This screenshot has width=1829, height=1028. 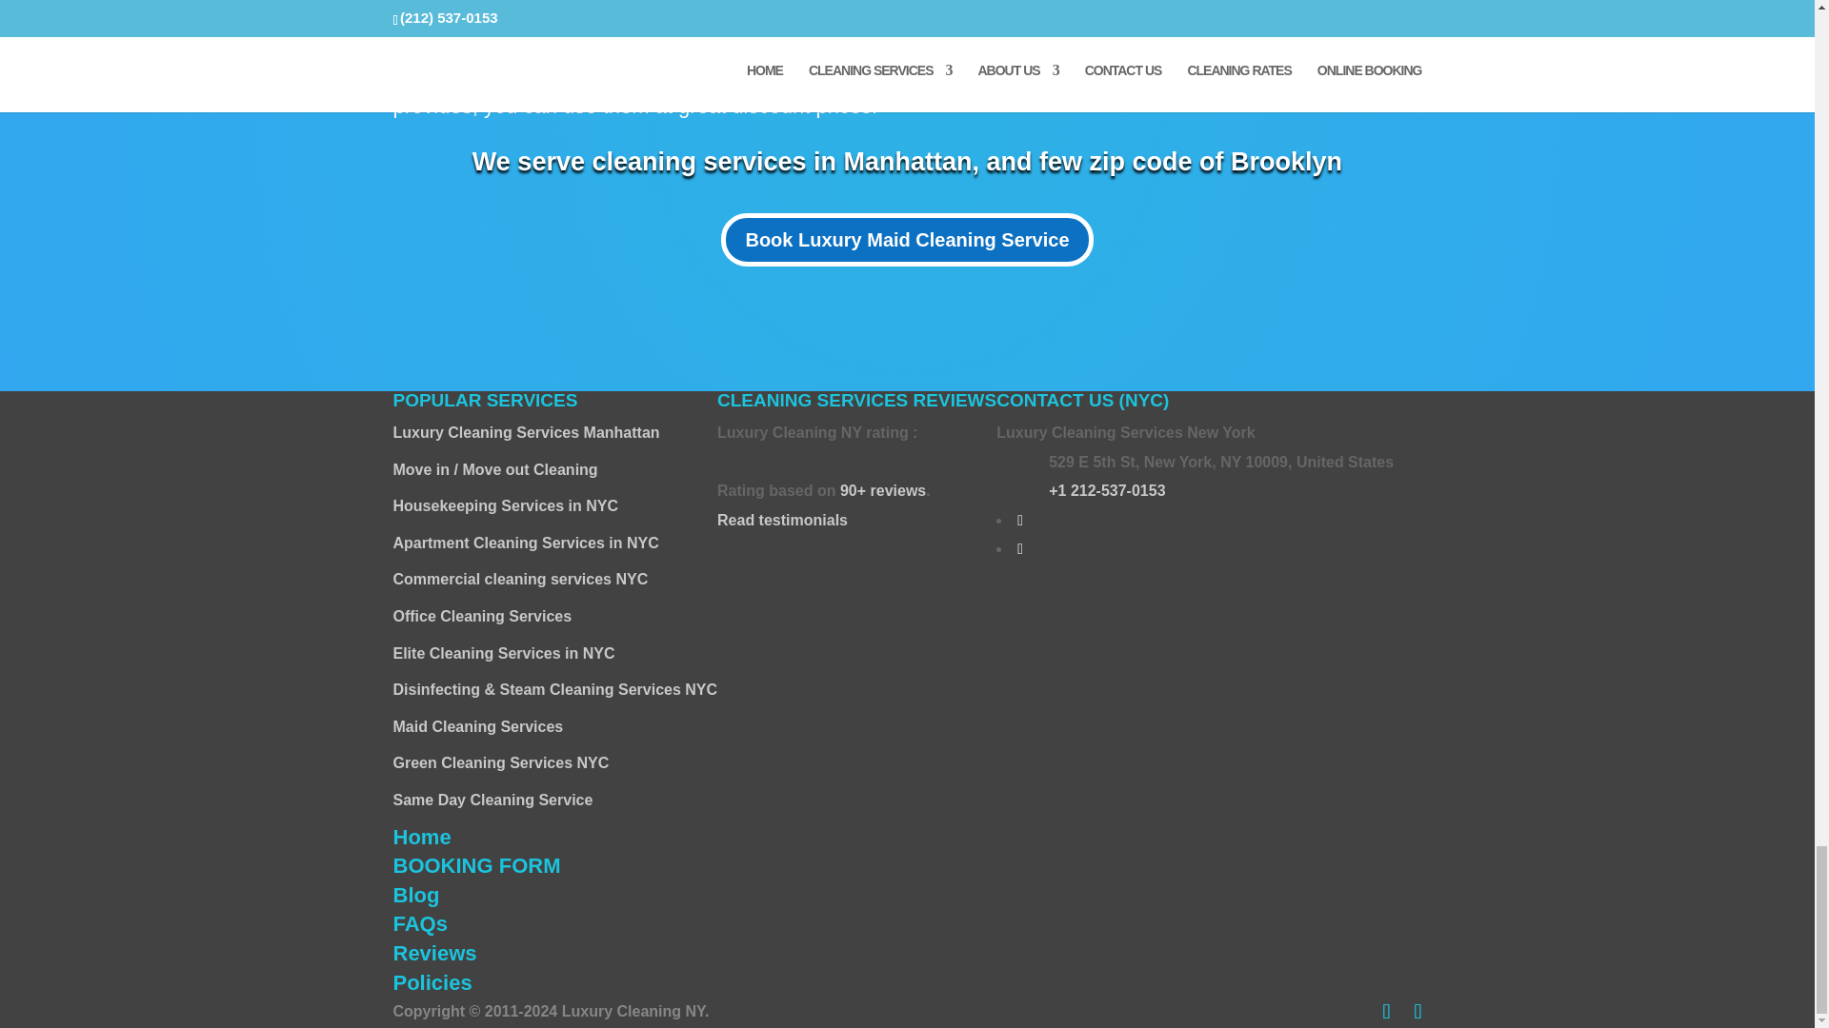 I want to click on Gorgeous, so click(x=790, y=456).